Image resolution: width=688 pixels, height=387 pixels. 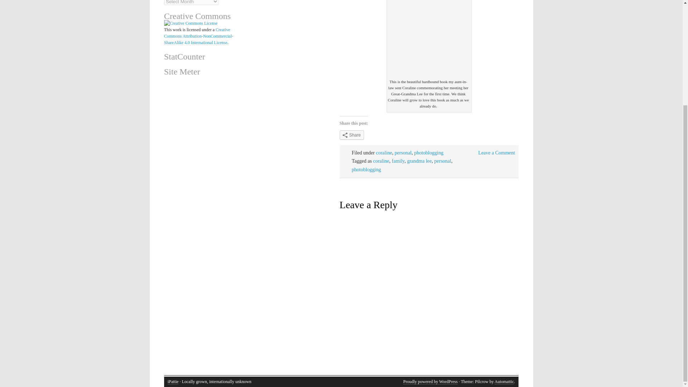 I want to click on coraline, so click(x=384, y=153).